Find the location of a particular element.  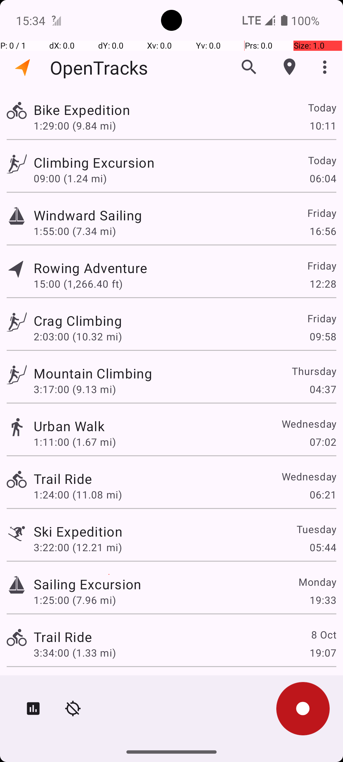

Windward Sailing is located at coordinates (88, 215).